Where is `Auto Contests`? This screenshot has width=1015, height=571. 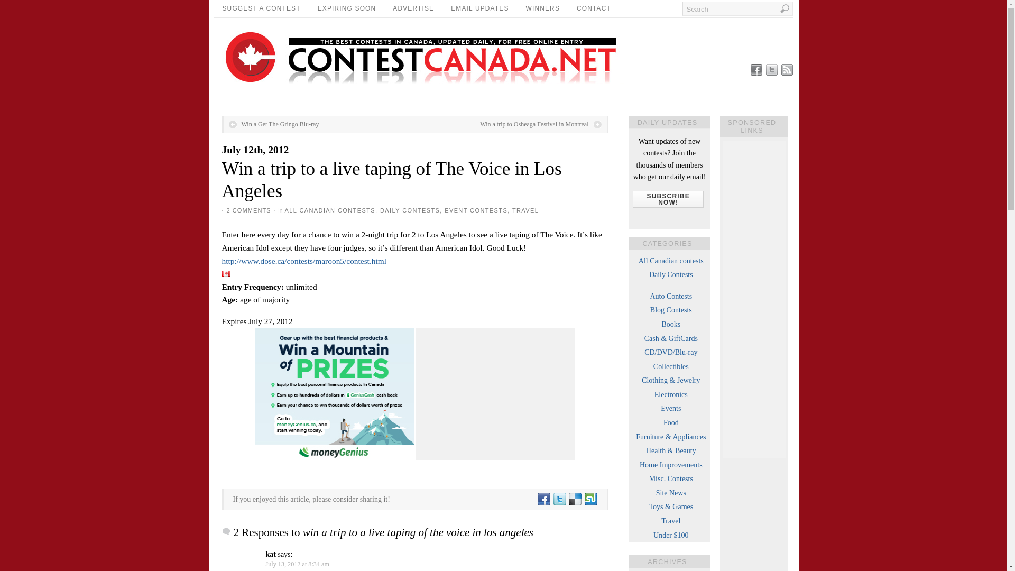 Auto Contests is located at coordinates (670, 296).